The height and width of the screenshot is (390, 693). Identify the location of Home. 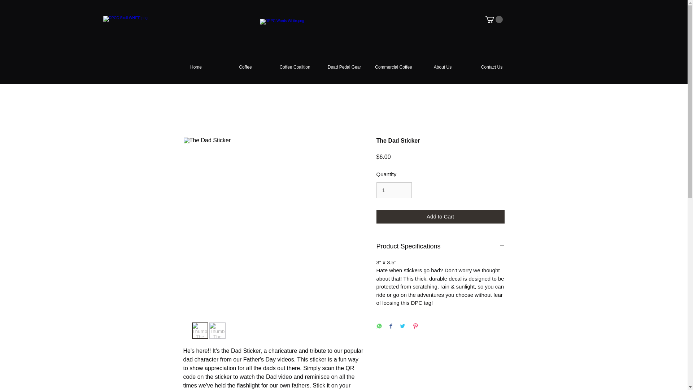
(196, 69).